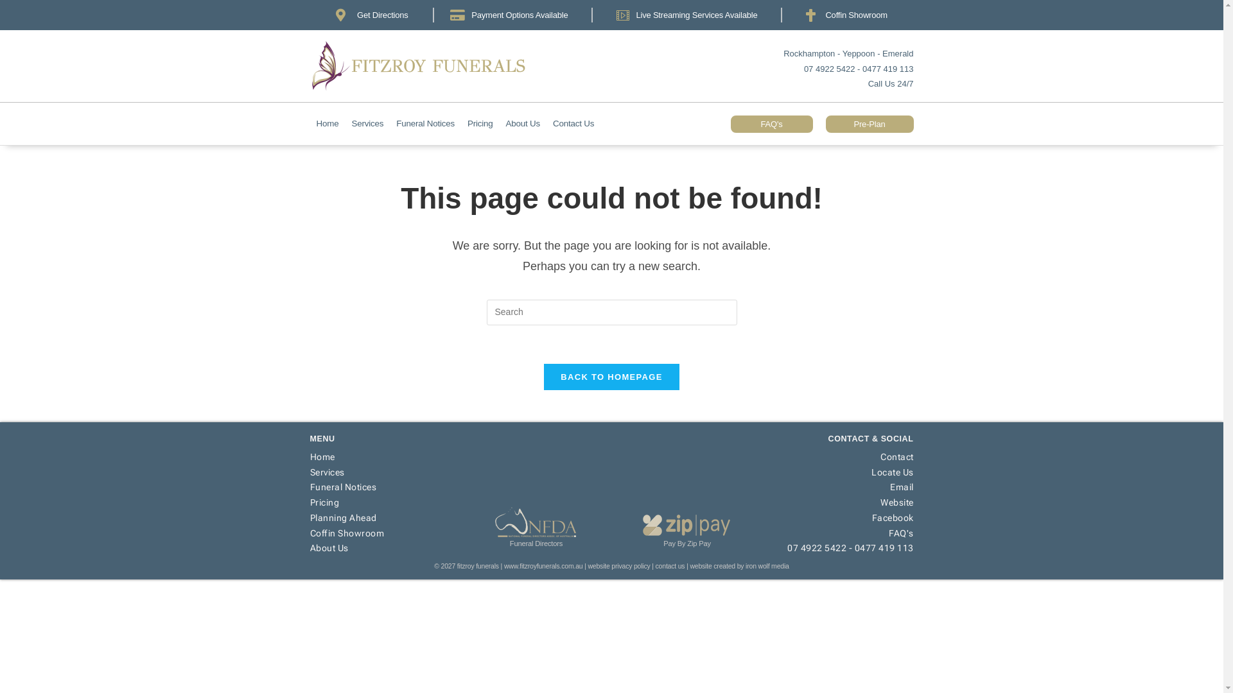  I want to click on FAQ's, so click(839, 533).